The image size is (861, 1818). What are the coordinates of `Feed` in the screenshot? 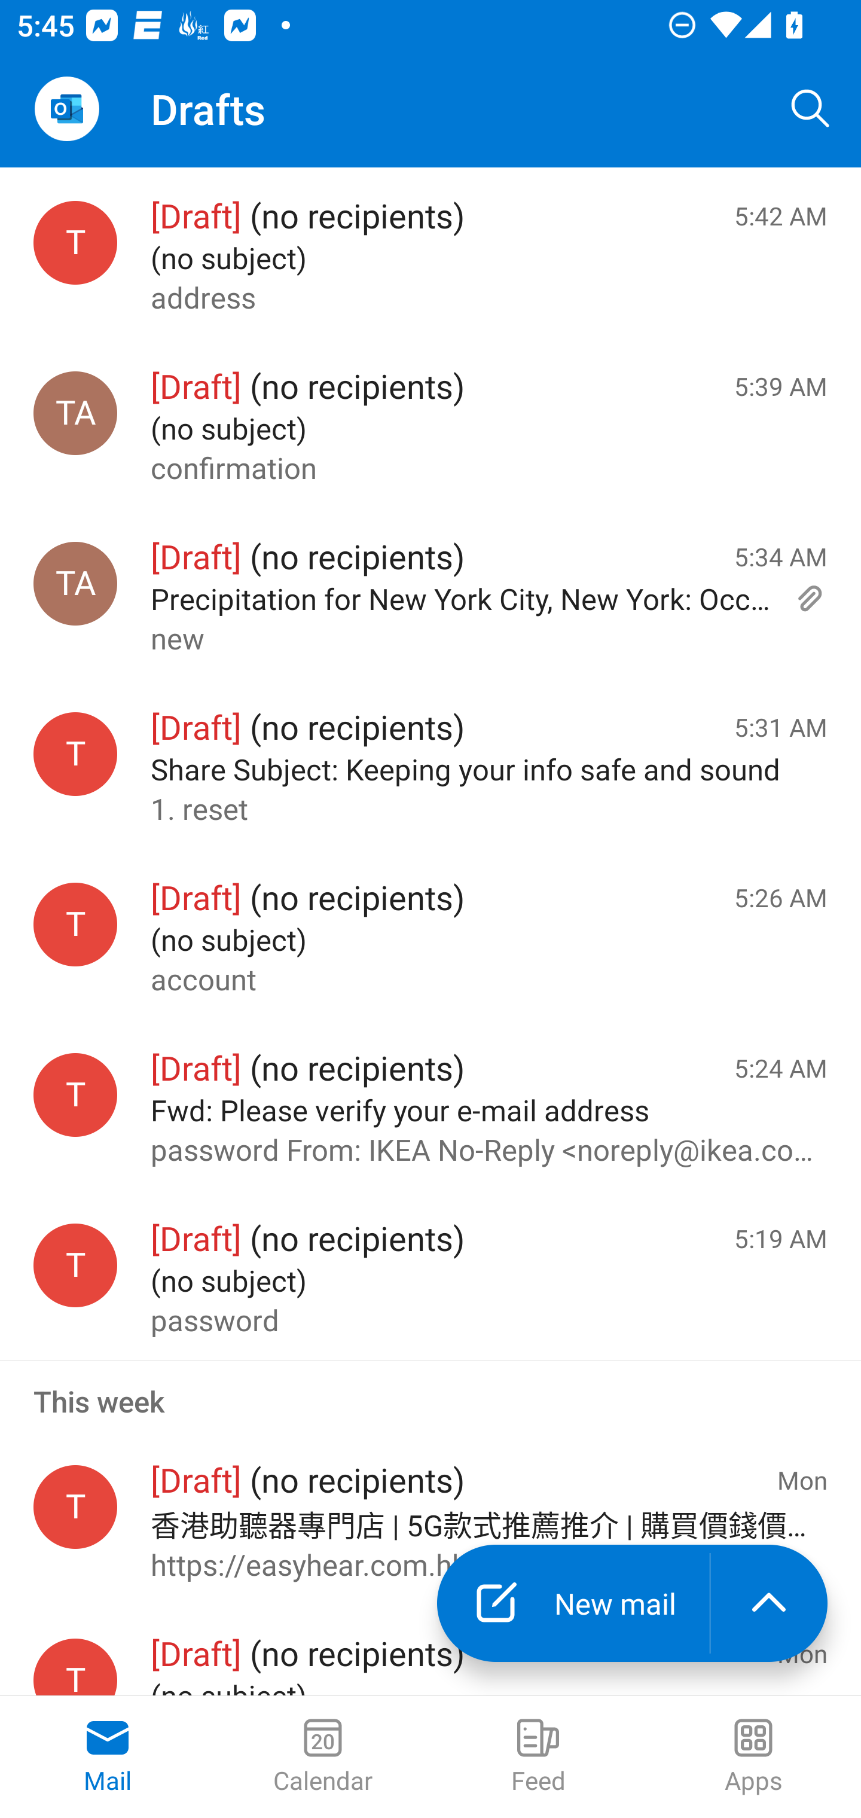 It's located at (538, 1757).